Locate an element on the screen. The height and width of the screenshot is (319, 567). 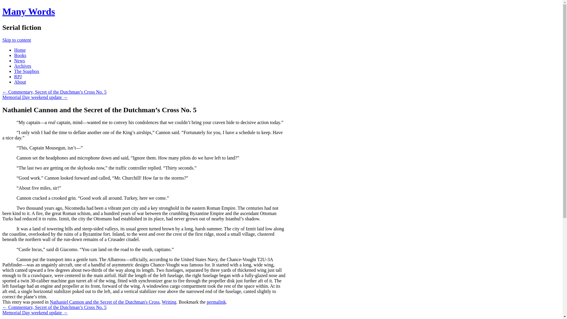
Books is located at coordinates (20, 55).